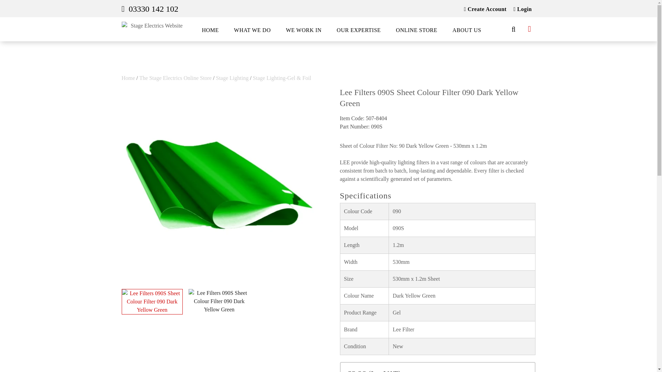  I want to click on Lee Filters 090S Sheet Colour Filter 090 Dark Yellow Green, so click(152, 302).